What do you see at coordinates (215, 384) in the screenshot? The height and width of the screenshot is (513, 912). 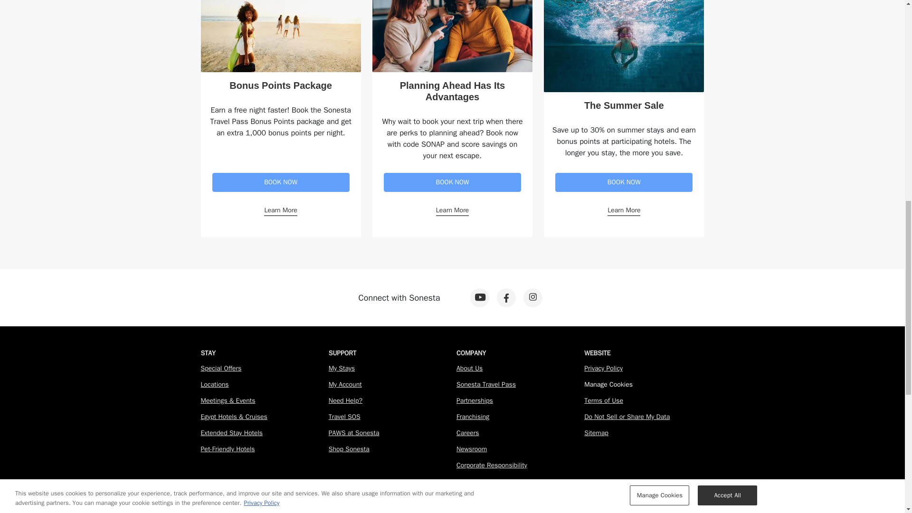 I see `Locations` at bounding box center [215, 384].